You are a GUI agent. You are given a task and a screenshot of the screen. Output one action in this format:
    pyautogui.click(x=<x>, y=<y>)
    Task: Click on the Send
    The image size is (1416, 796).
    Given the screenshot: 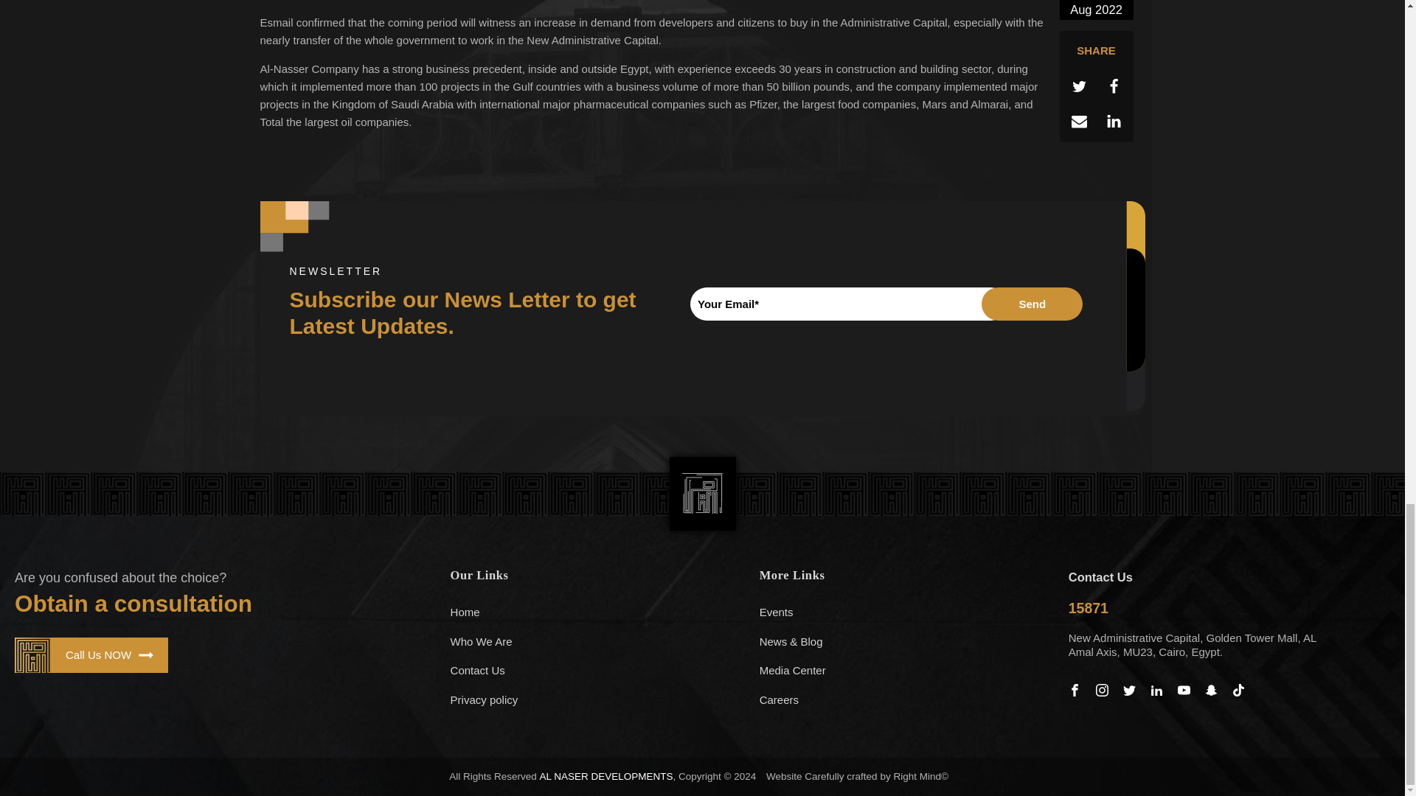 What is the action you would take?
    pyautogui.click(x=1032, y=304)
    